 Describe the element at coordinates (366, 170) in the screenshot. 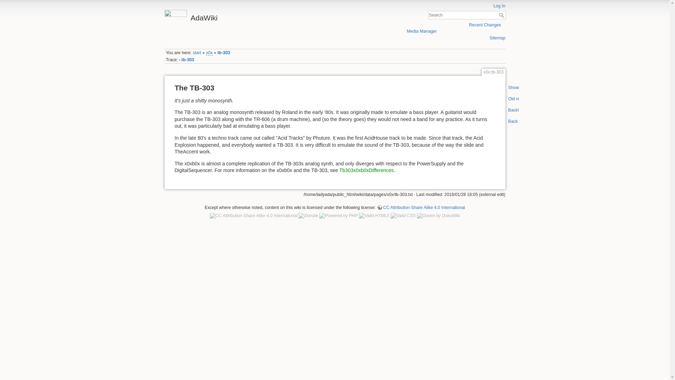

I see `Tb303x0xb0xDifferences` at that location.